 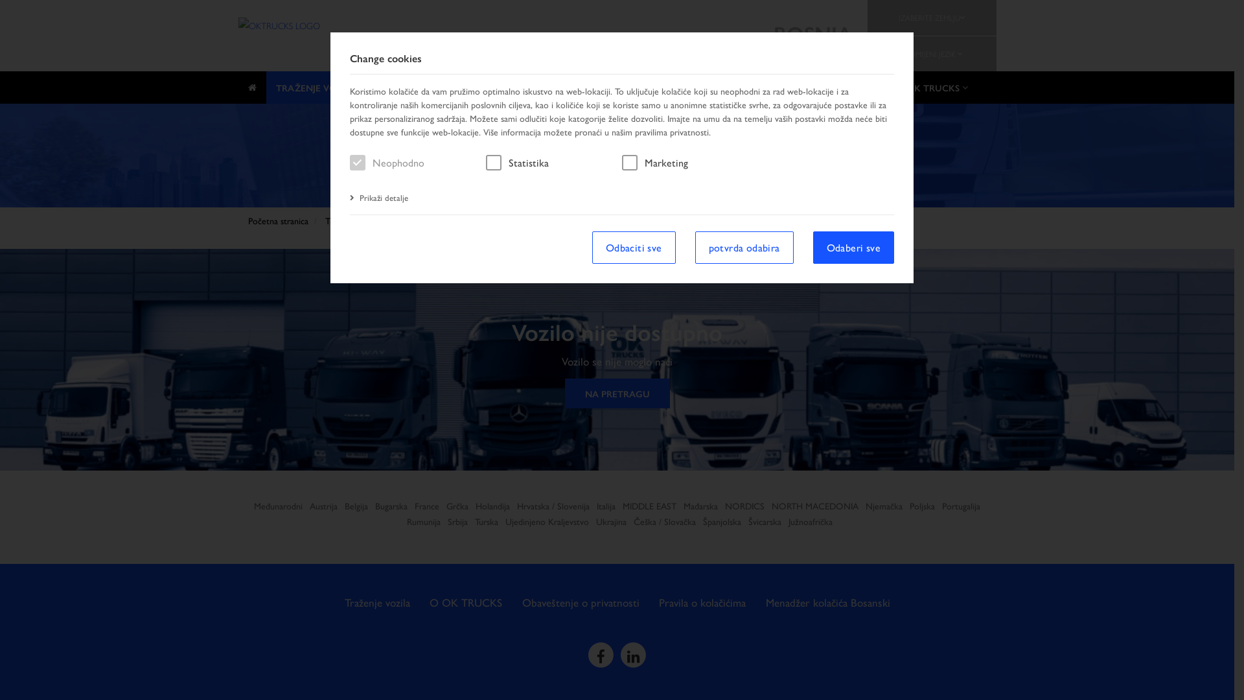 I want to click on Portugalija, so click(x=962, y=506).